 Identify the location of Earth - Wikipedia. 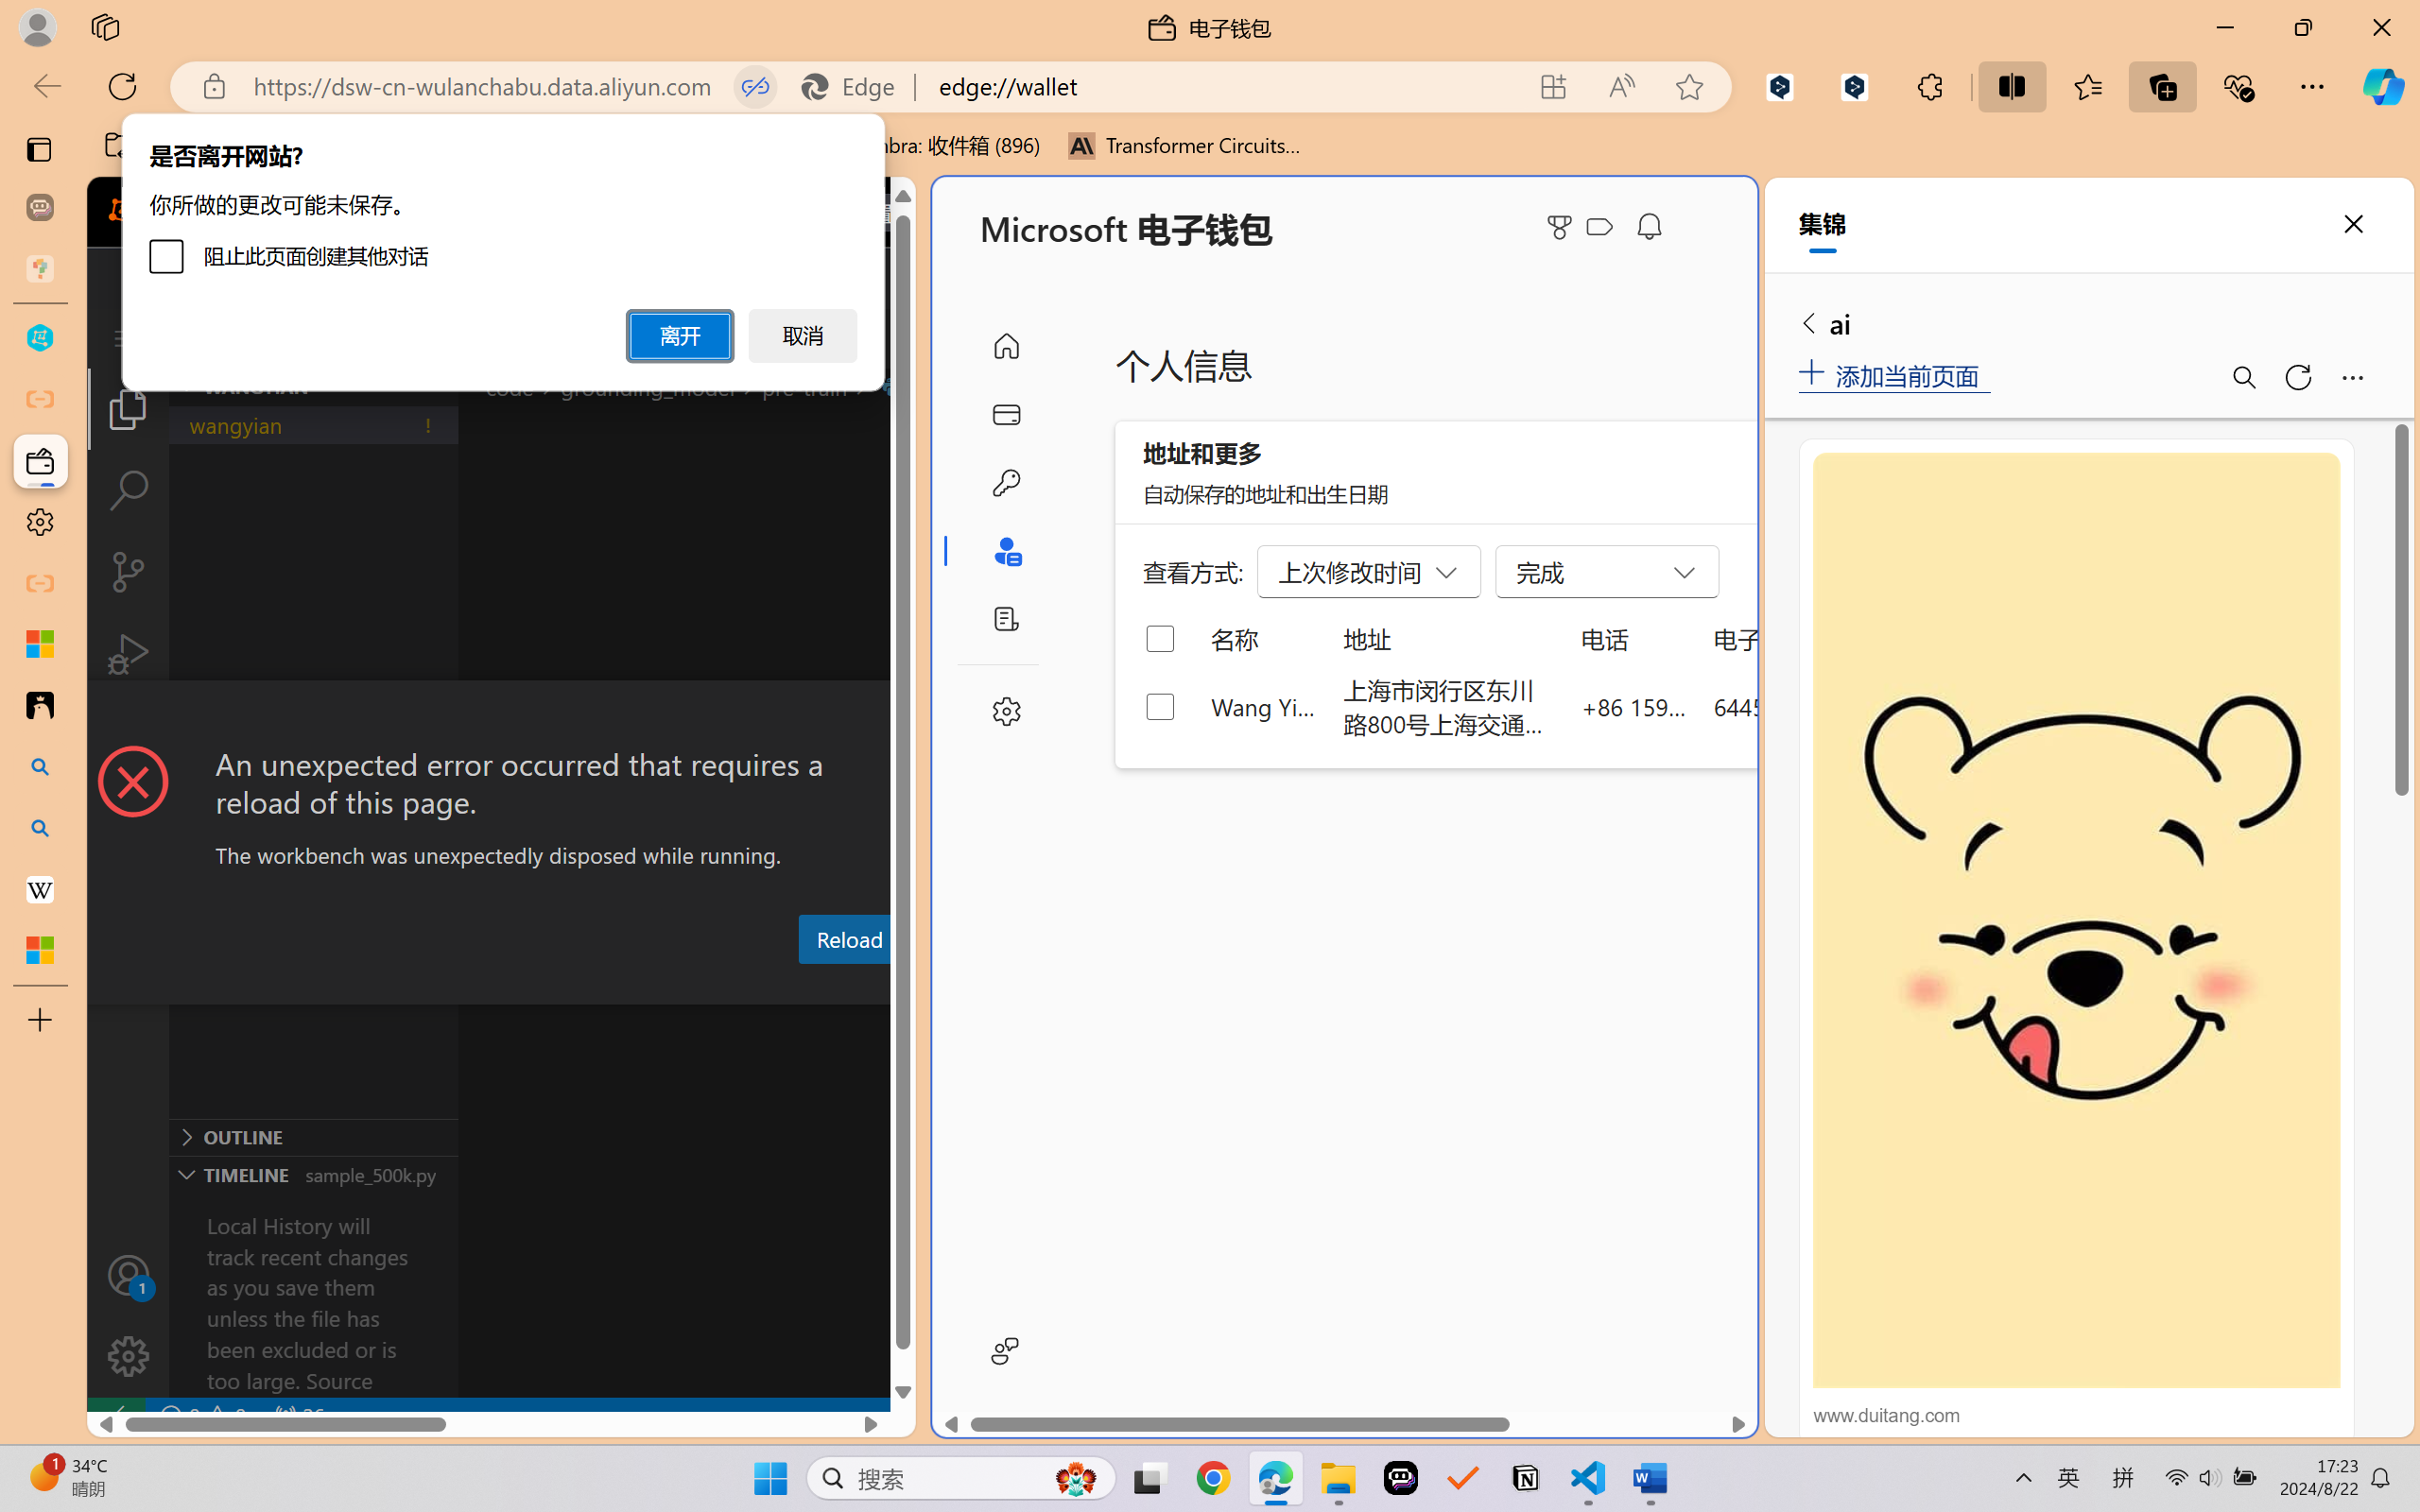
(40, 888).